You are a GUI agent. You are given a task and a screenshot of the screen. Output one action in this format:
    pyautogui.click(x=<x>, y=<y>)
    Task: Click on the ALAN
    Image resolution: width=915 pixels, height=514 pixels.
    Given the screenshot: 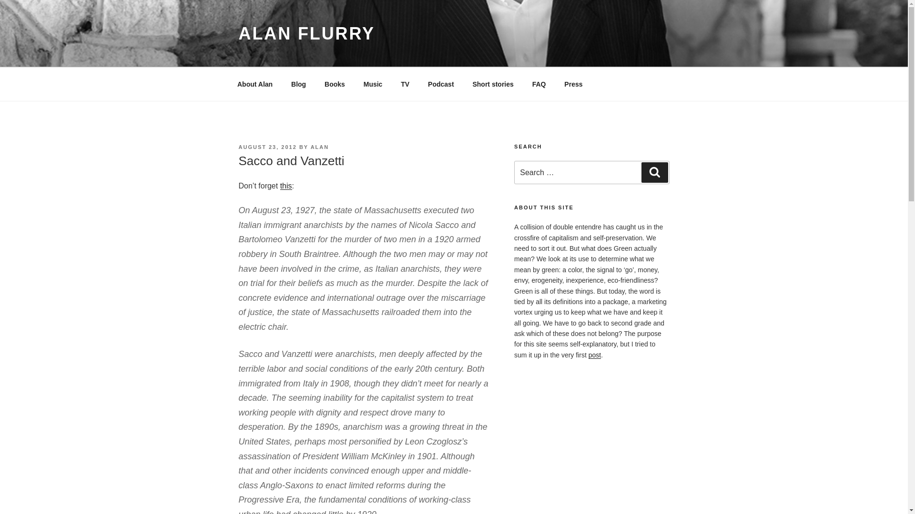 What is the action you would take?
    pyautogui.click(x=320, y=147)
    